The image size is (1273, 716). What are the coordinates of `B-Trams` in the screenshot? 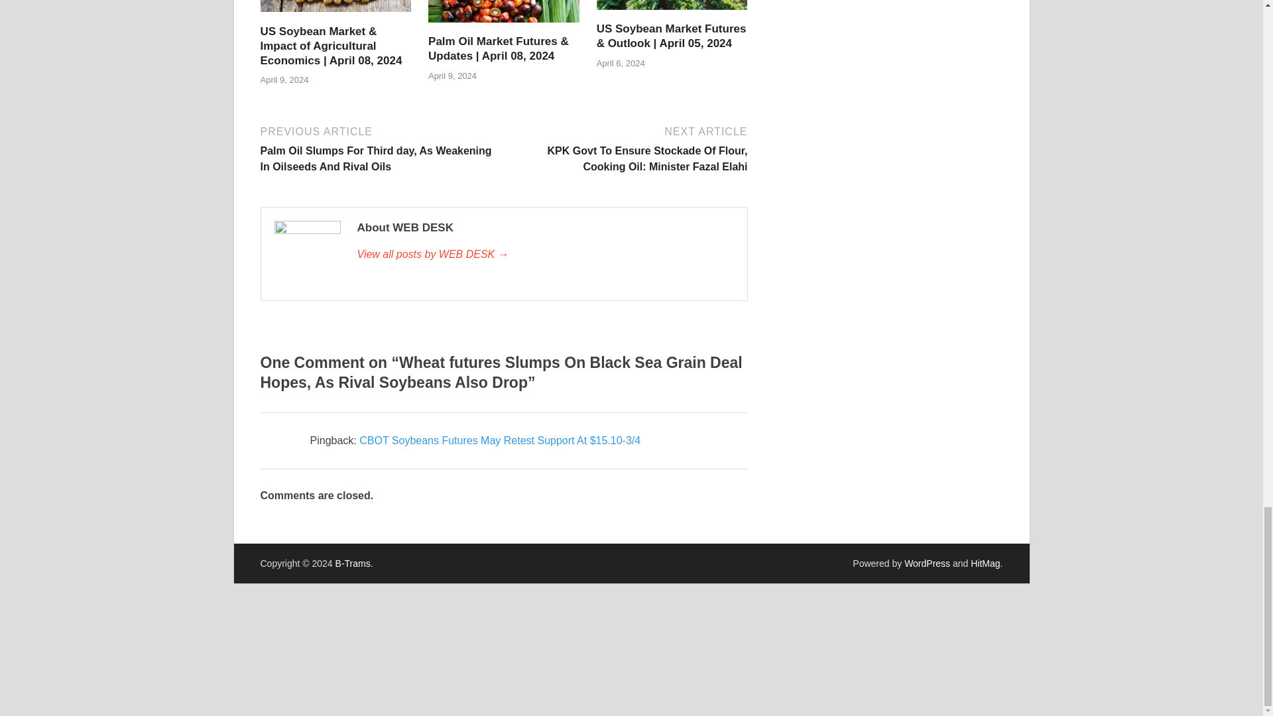 It's located at (353, 564).